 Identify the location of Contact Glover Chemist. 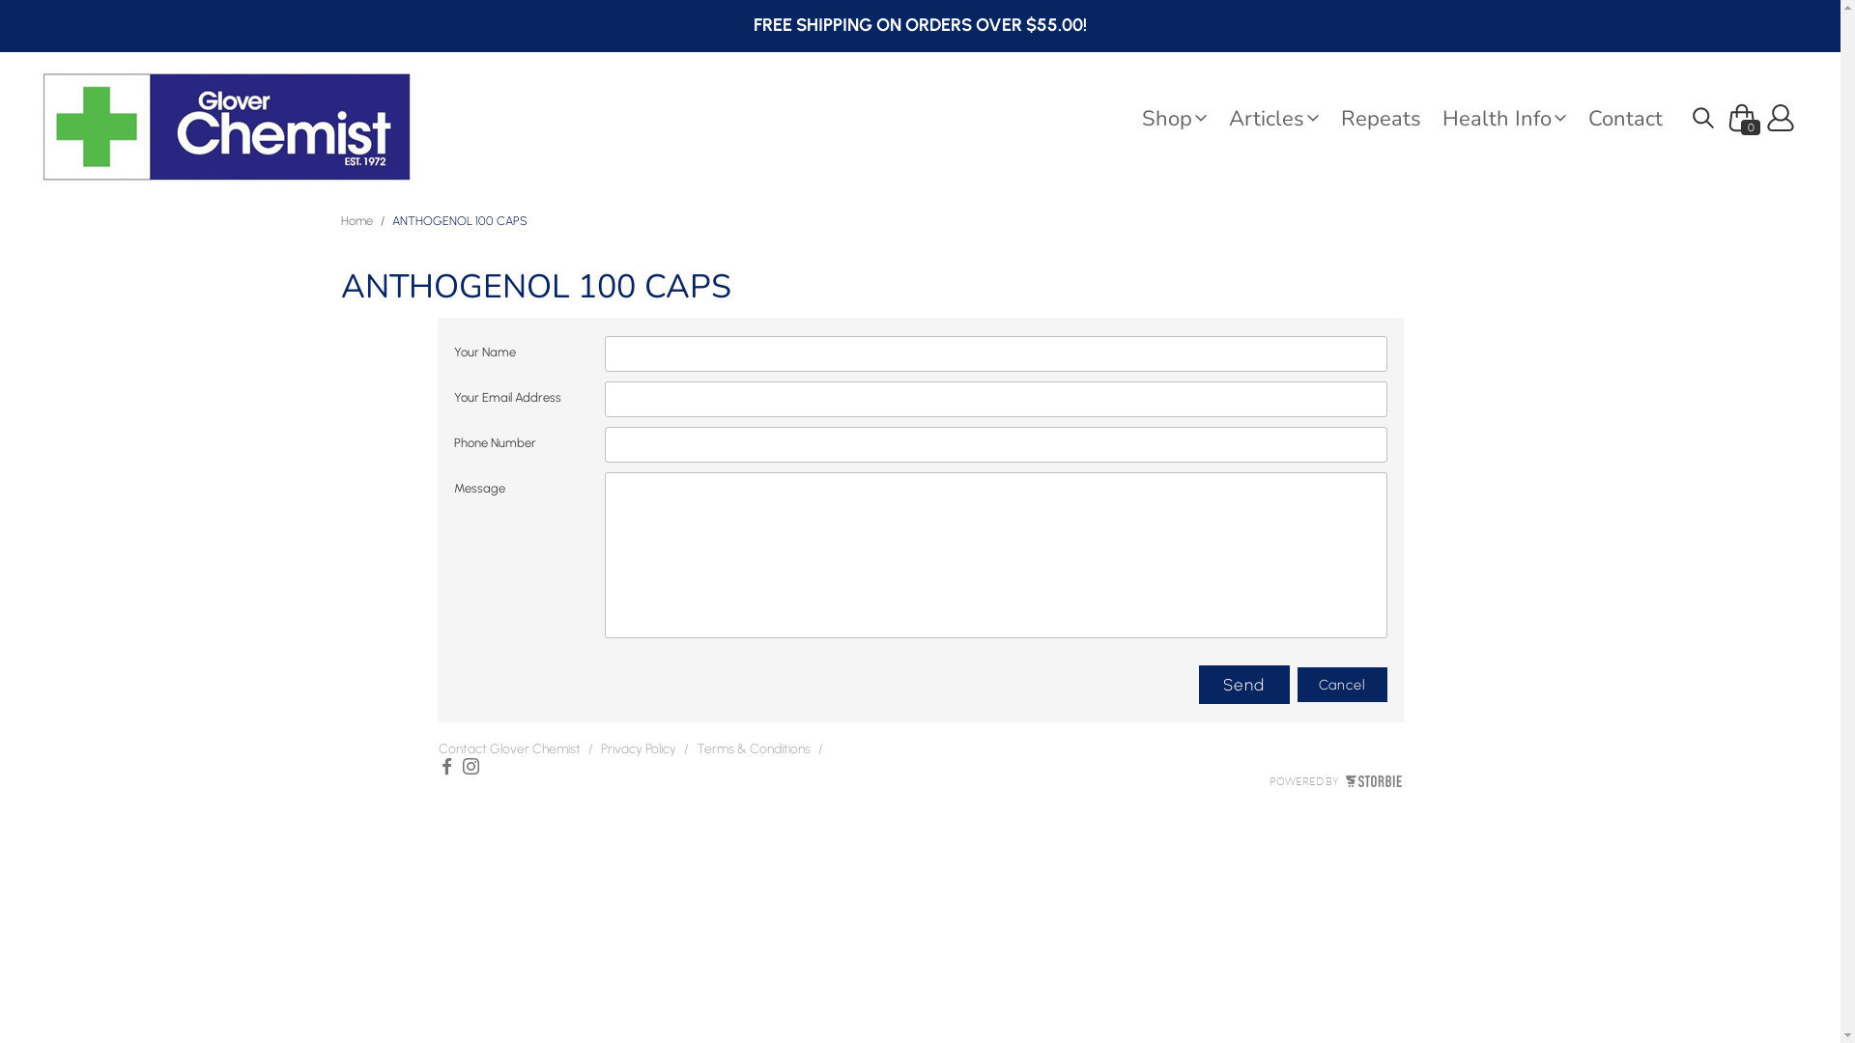
(510, 753).